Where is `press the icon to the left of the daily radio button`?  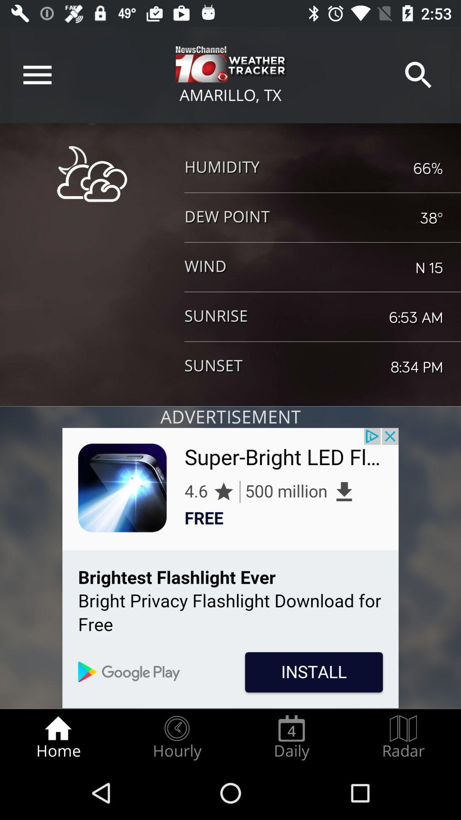 press the icon to the left of the daily radio button is located at coordinates (177, 737).